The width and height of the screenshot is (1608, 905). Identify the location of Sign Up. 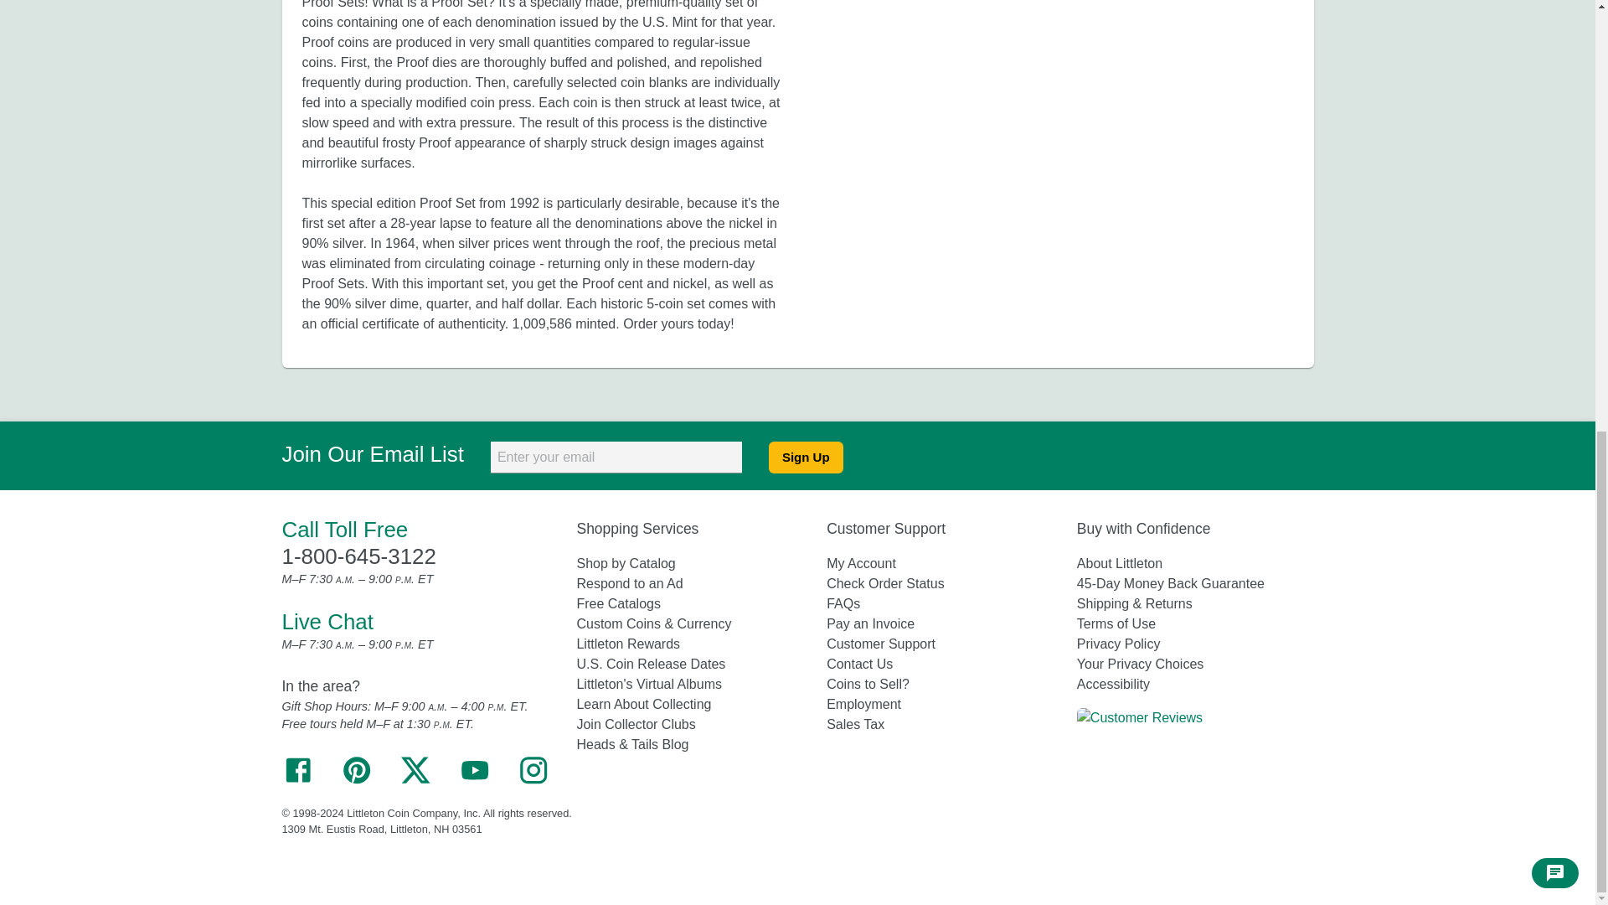
(806, 458).